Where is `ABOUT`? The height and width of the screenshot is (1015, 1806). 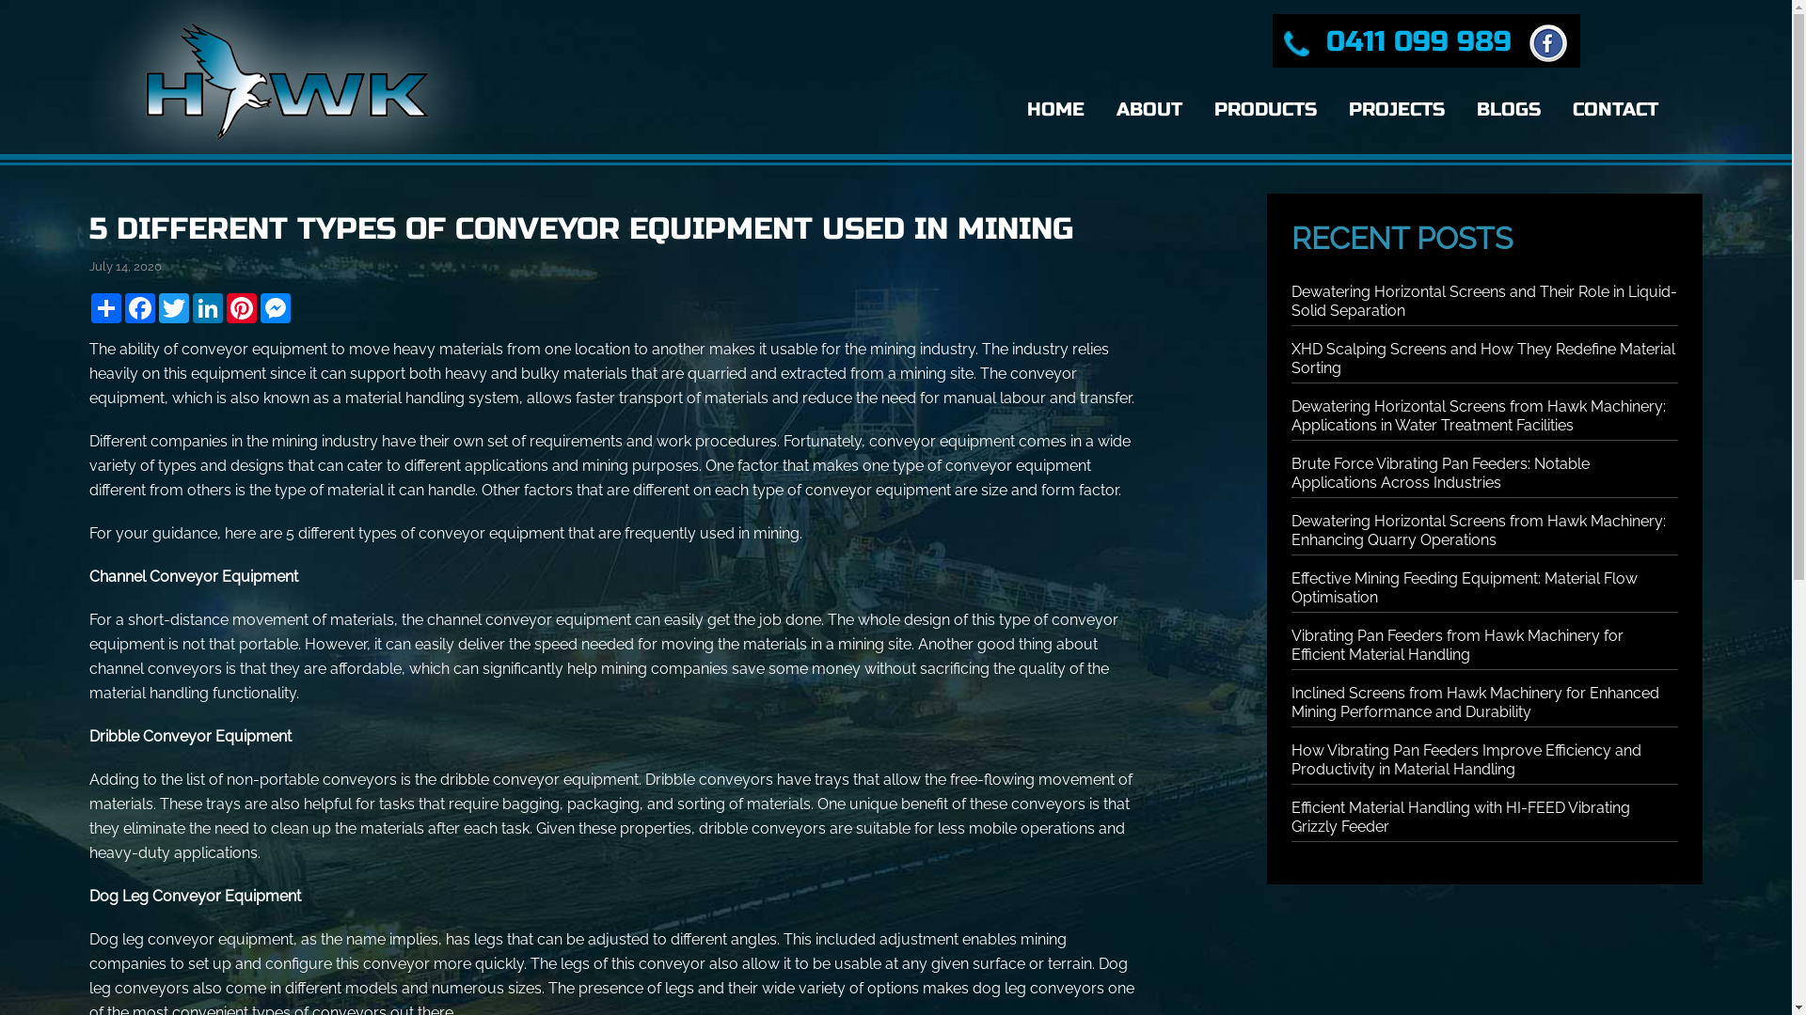 ABOUT is located at coordinates (1149, 110).